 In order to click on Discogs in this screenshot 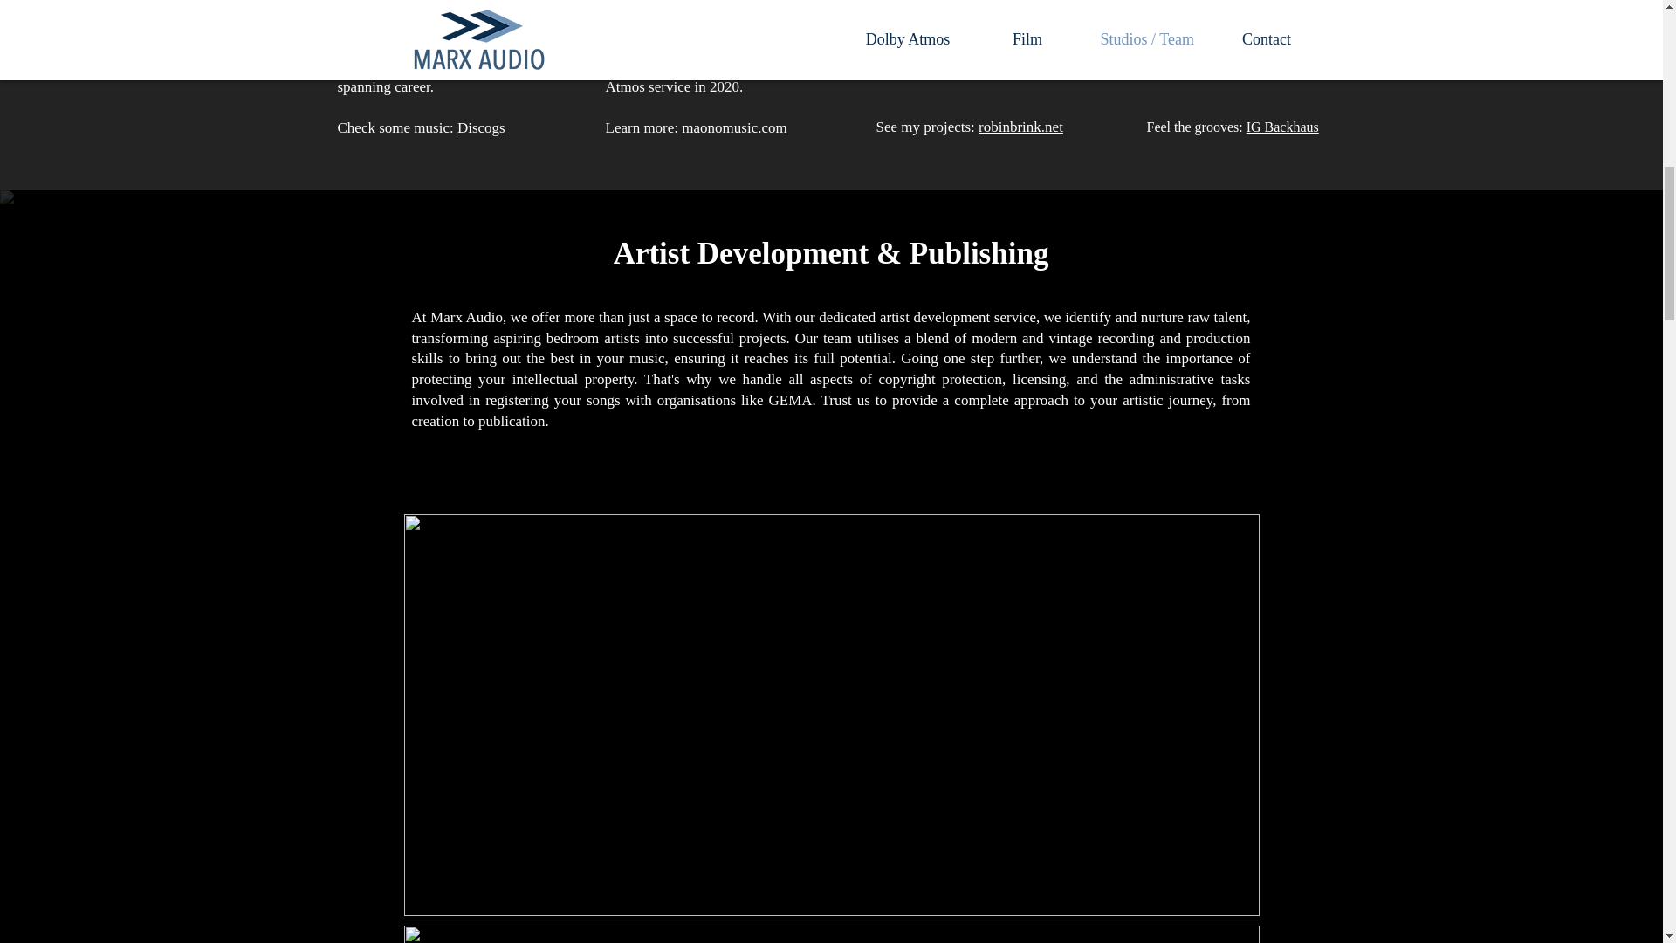, I will do `click(482, 127)`.